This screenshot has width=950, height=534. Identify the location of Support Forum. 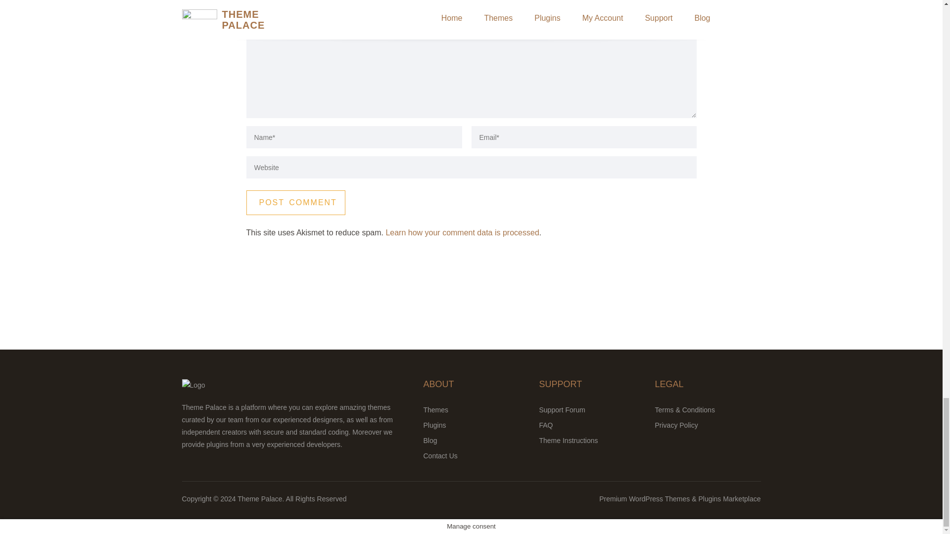
(562, 409).